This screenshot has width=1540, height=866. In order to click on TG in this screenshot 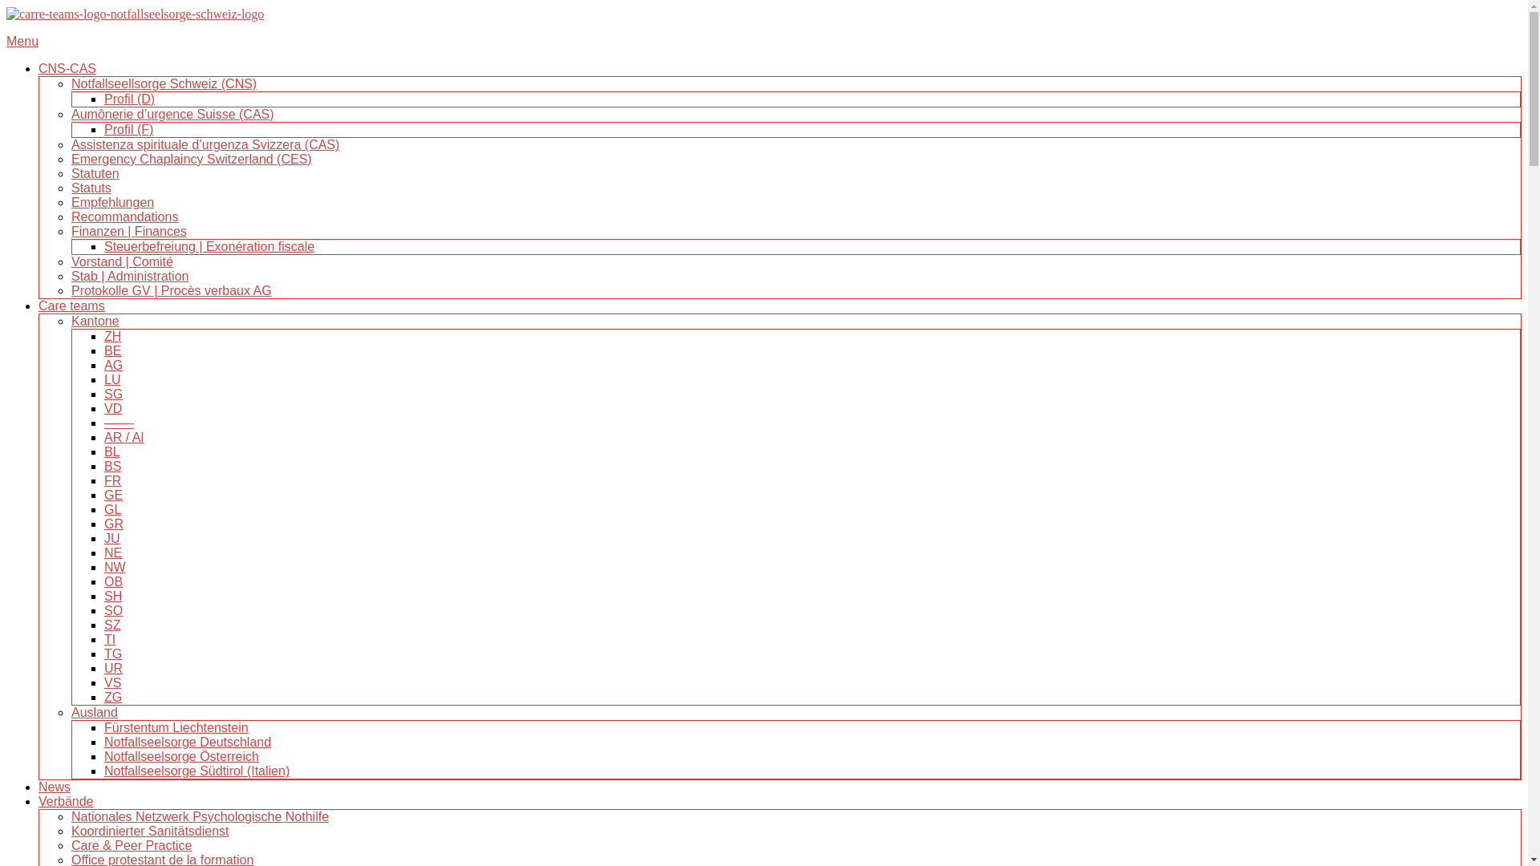, I will do `click(113, 654)`.